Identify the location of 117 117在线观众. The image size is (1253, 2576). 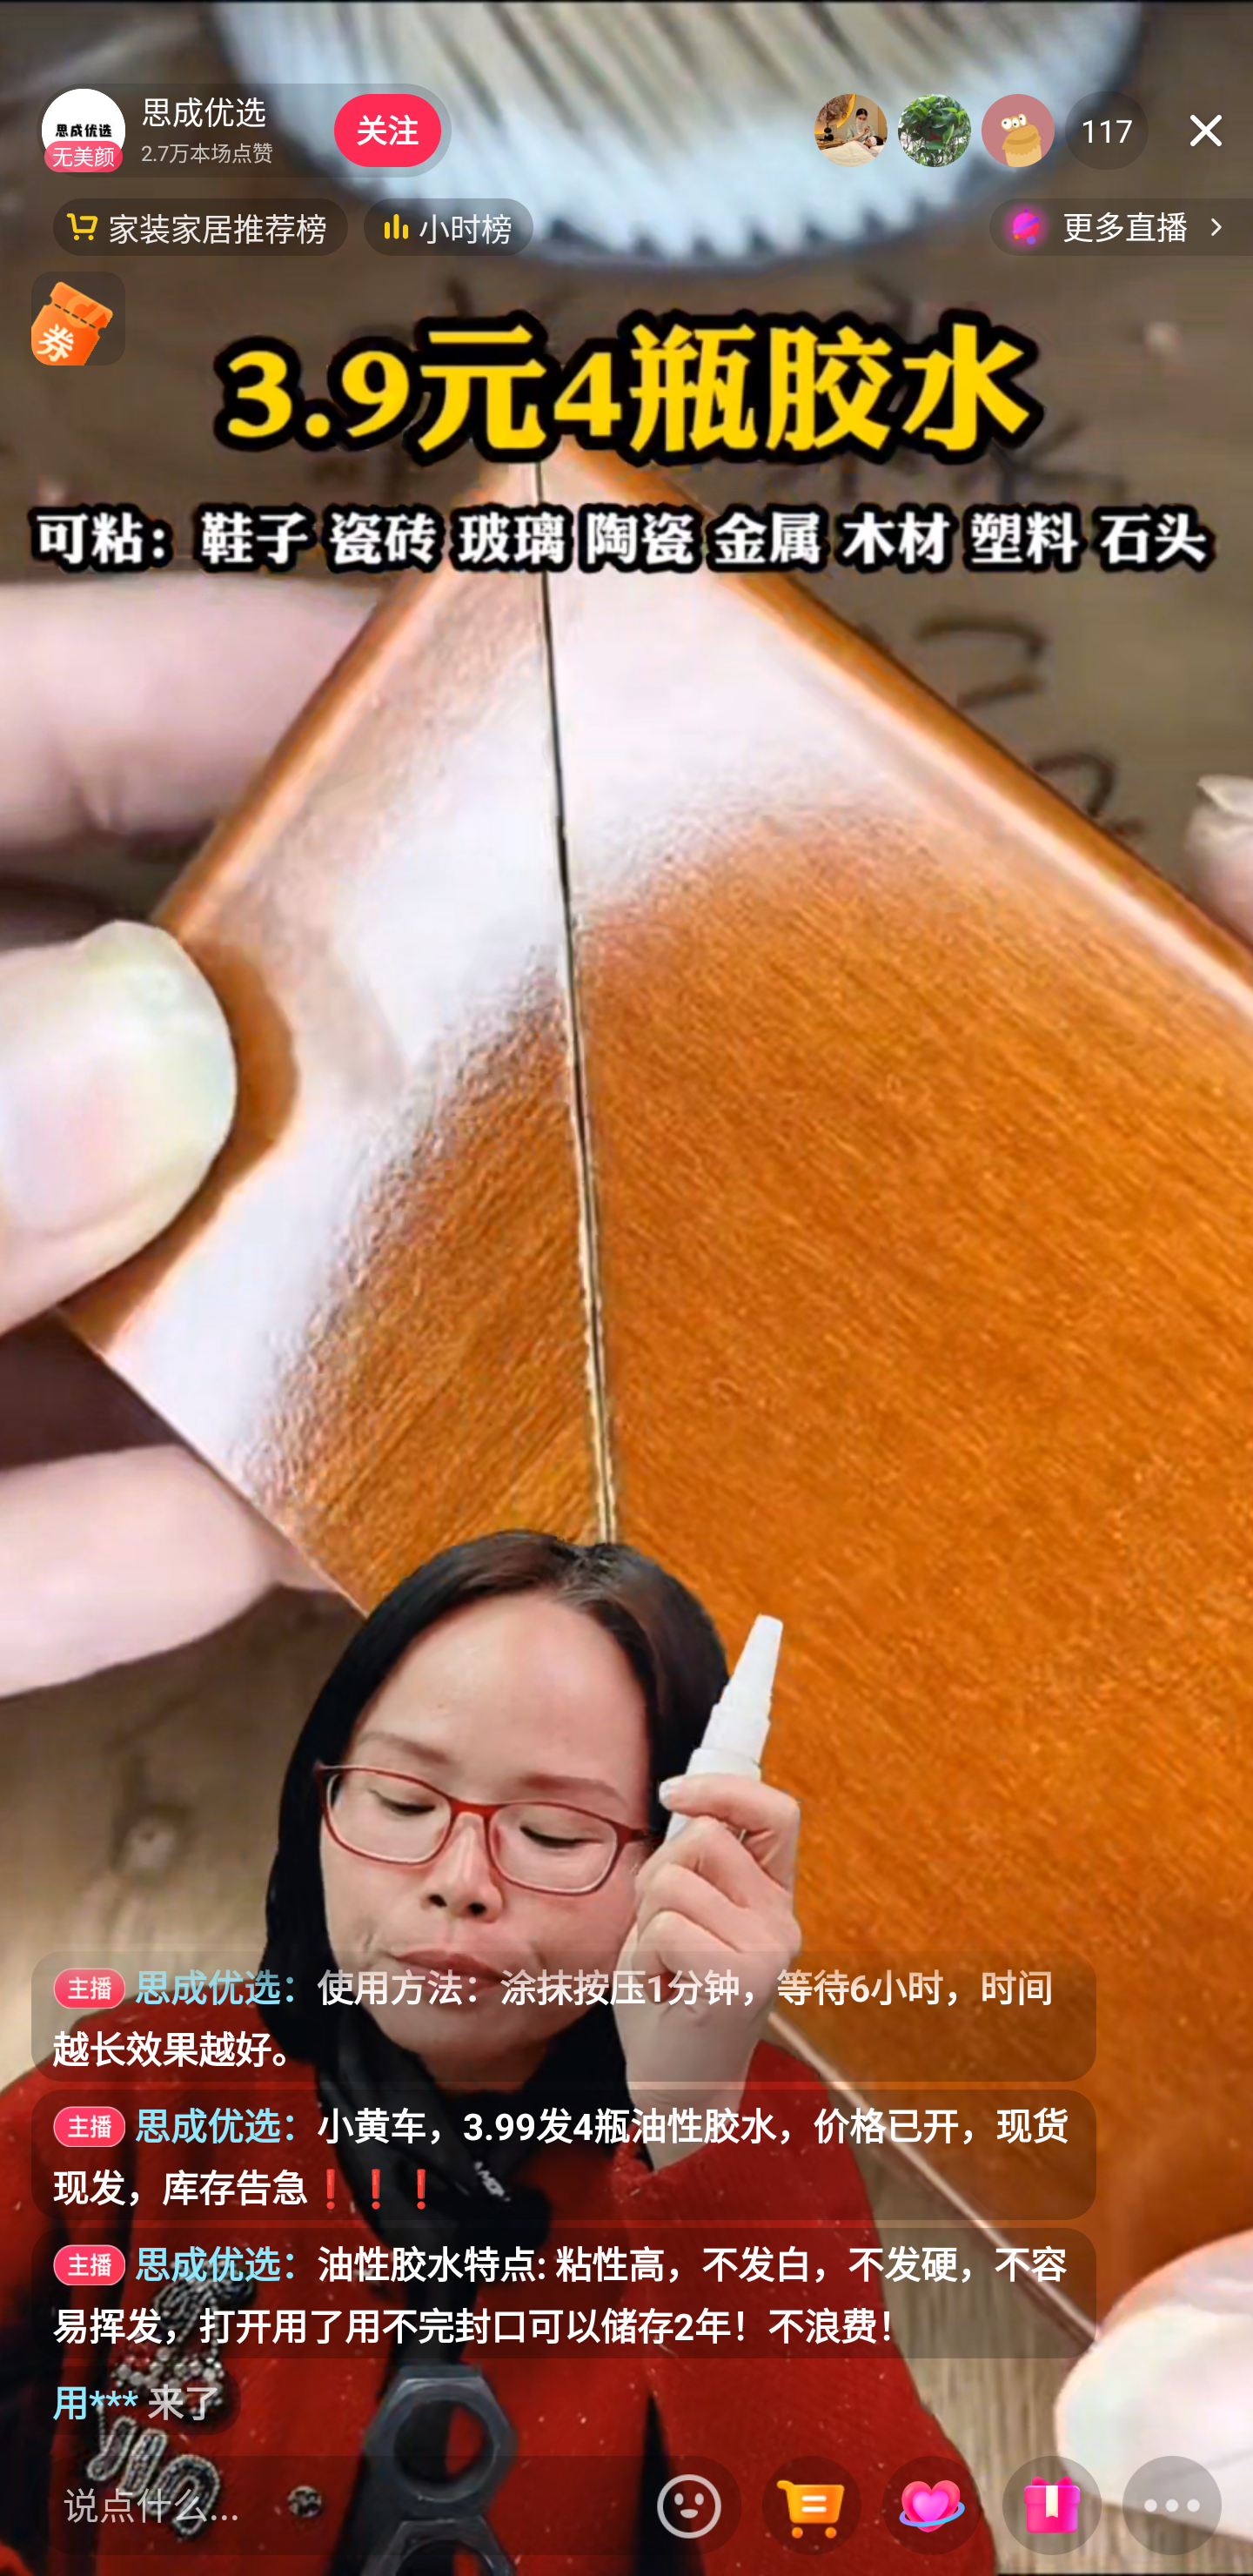
(1107, 130).